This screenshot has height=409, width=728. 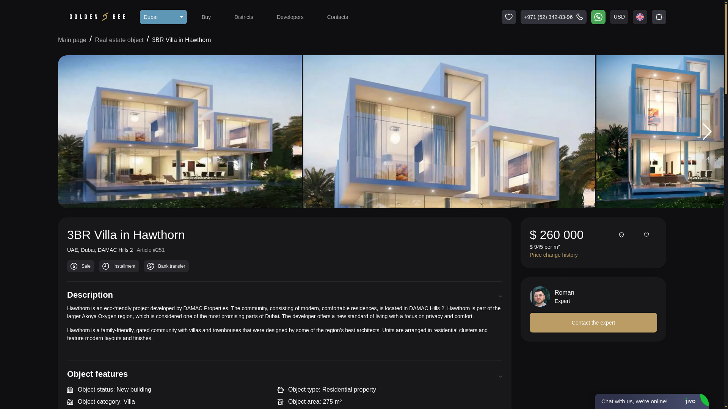 I want to click on Districts, so click(x=243, y=17).